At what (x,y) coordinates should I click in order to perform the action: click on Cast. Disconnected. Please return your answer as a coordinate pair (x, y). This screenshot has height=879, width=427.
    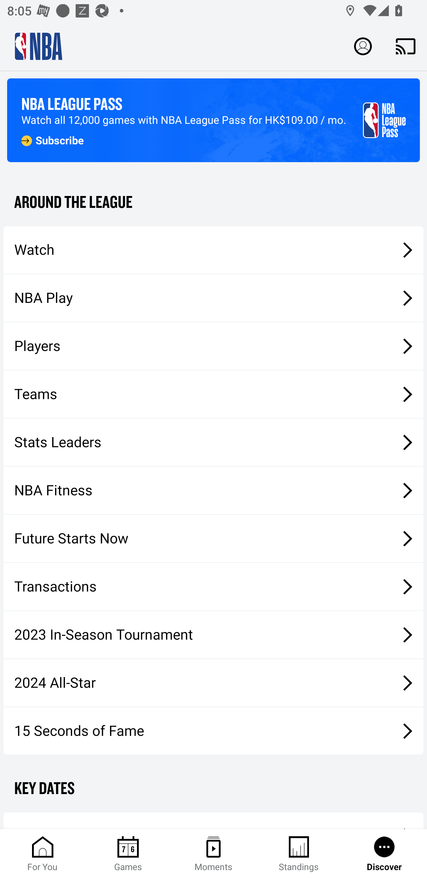
    Looking at the image, I should click on (406, 46).